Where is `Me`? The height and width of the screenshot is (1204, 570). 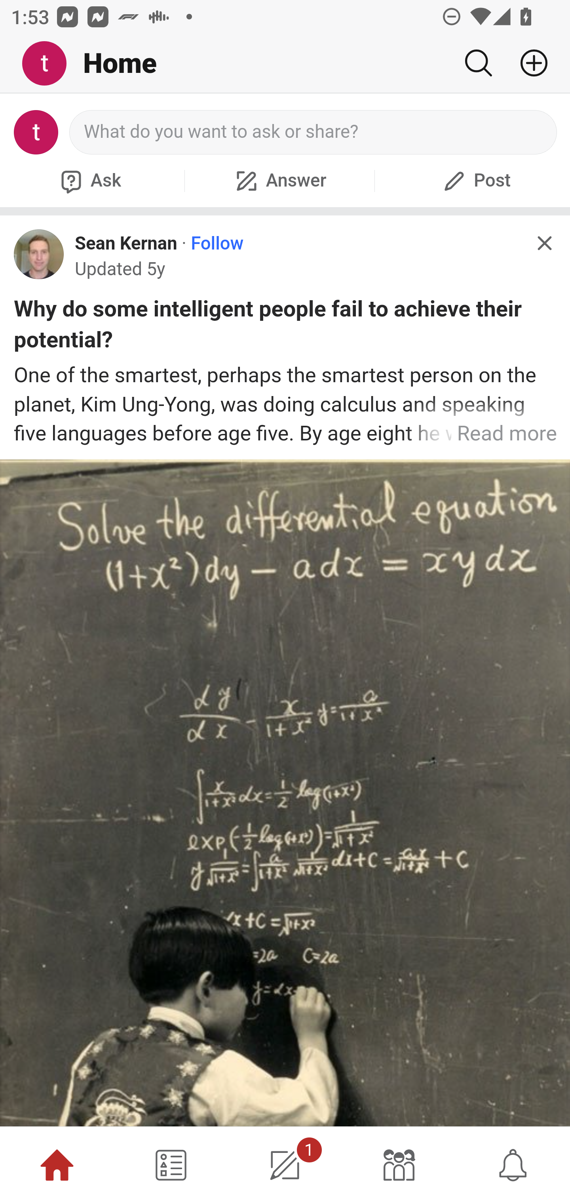
Me is located at coordinates (50, 64).